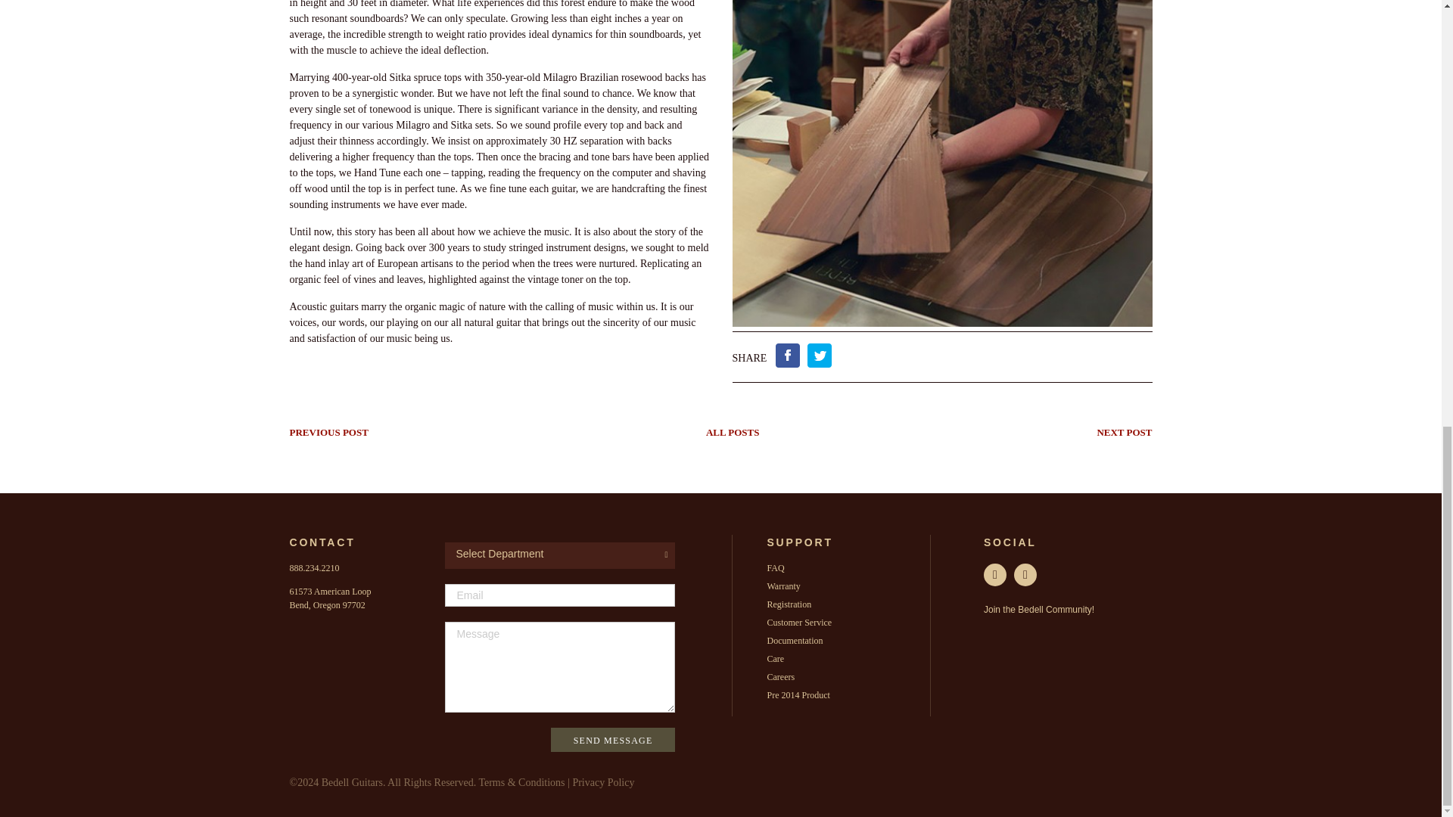 The image size is (1453, 817). I want to click on Warranty, so click(783, 586).